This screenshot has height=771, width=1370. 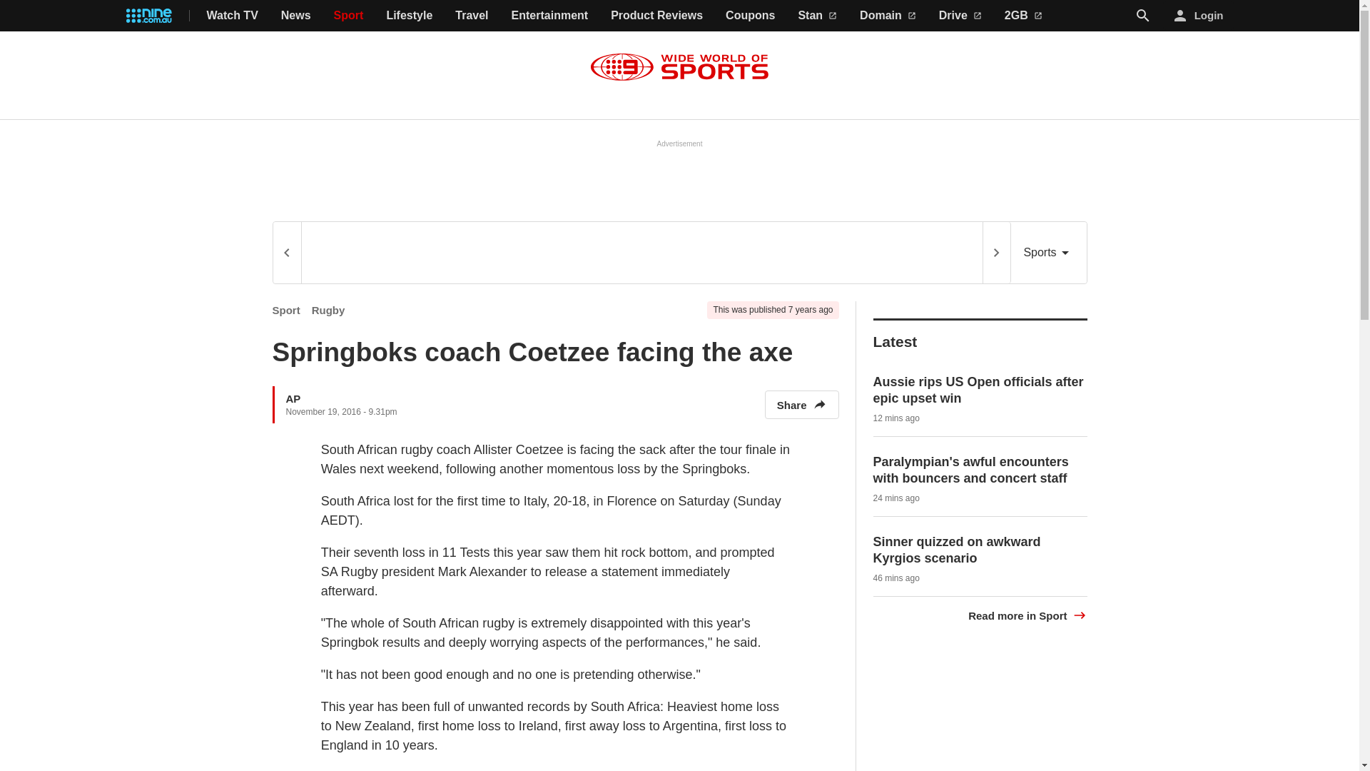 I want to click on Coupons, so click(x=751, y=16).